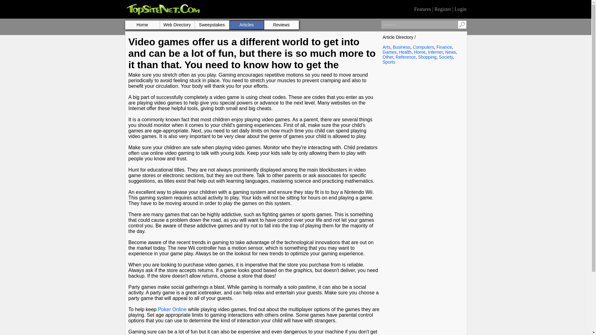  What do you see at coordinates (246, 25) in the screenshot?
I see `Articles` at bounding box center [246, 25].